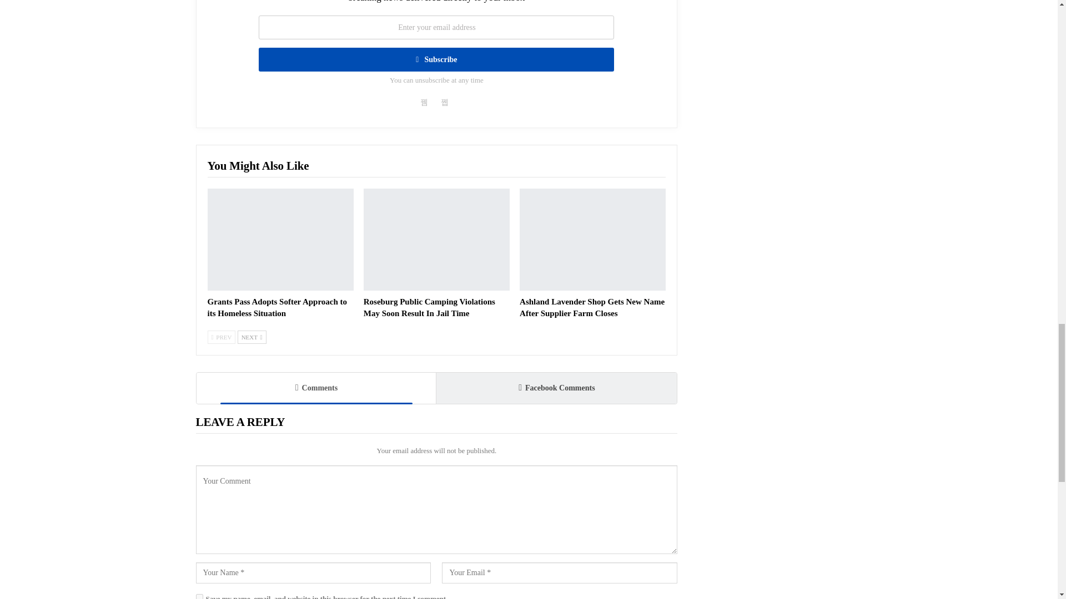 The height and width of the screenshot is (599, 1066). I want to click on Subscribe, so click(436, 59).